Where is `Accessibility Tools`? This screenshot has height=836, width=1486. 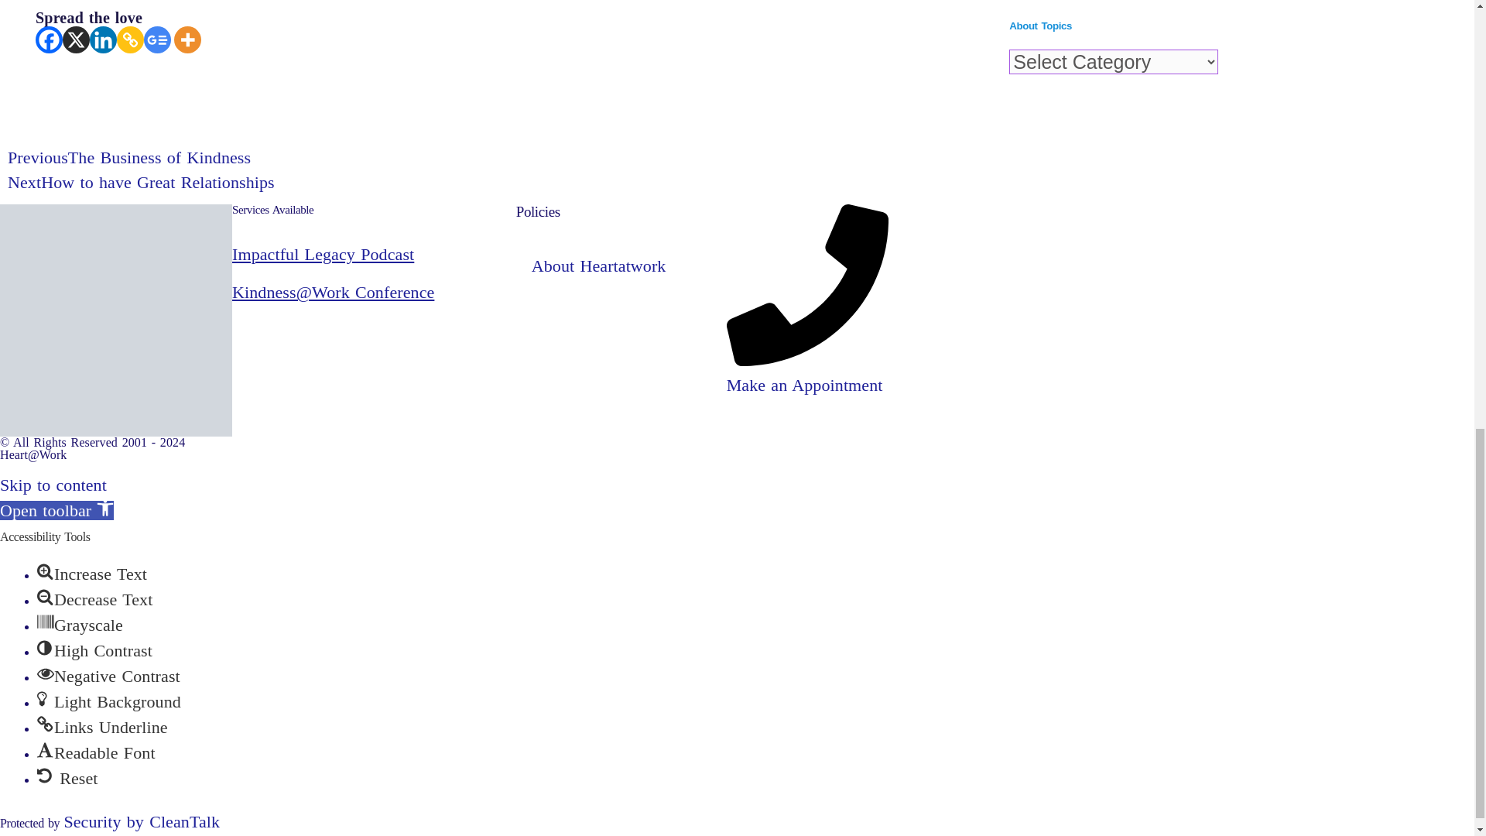
Accessibility Tools is located at coordinates (105, 508).